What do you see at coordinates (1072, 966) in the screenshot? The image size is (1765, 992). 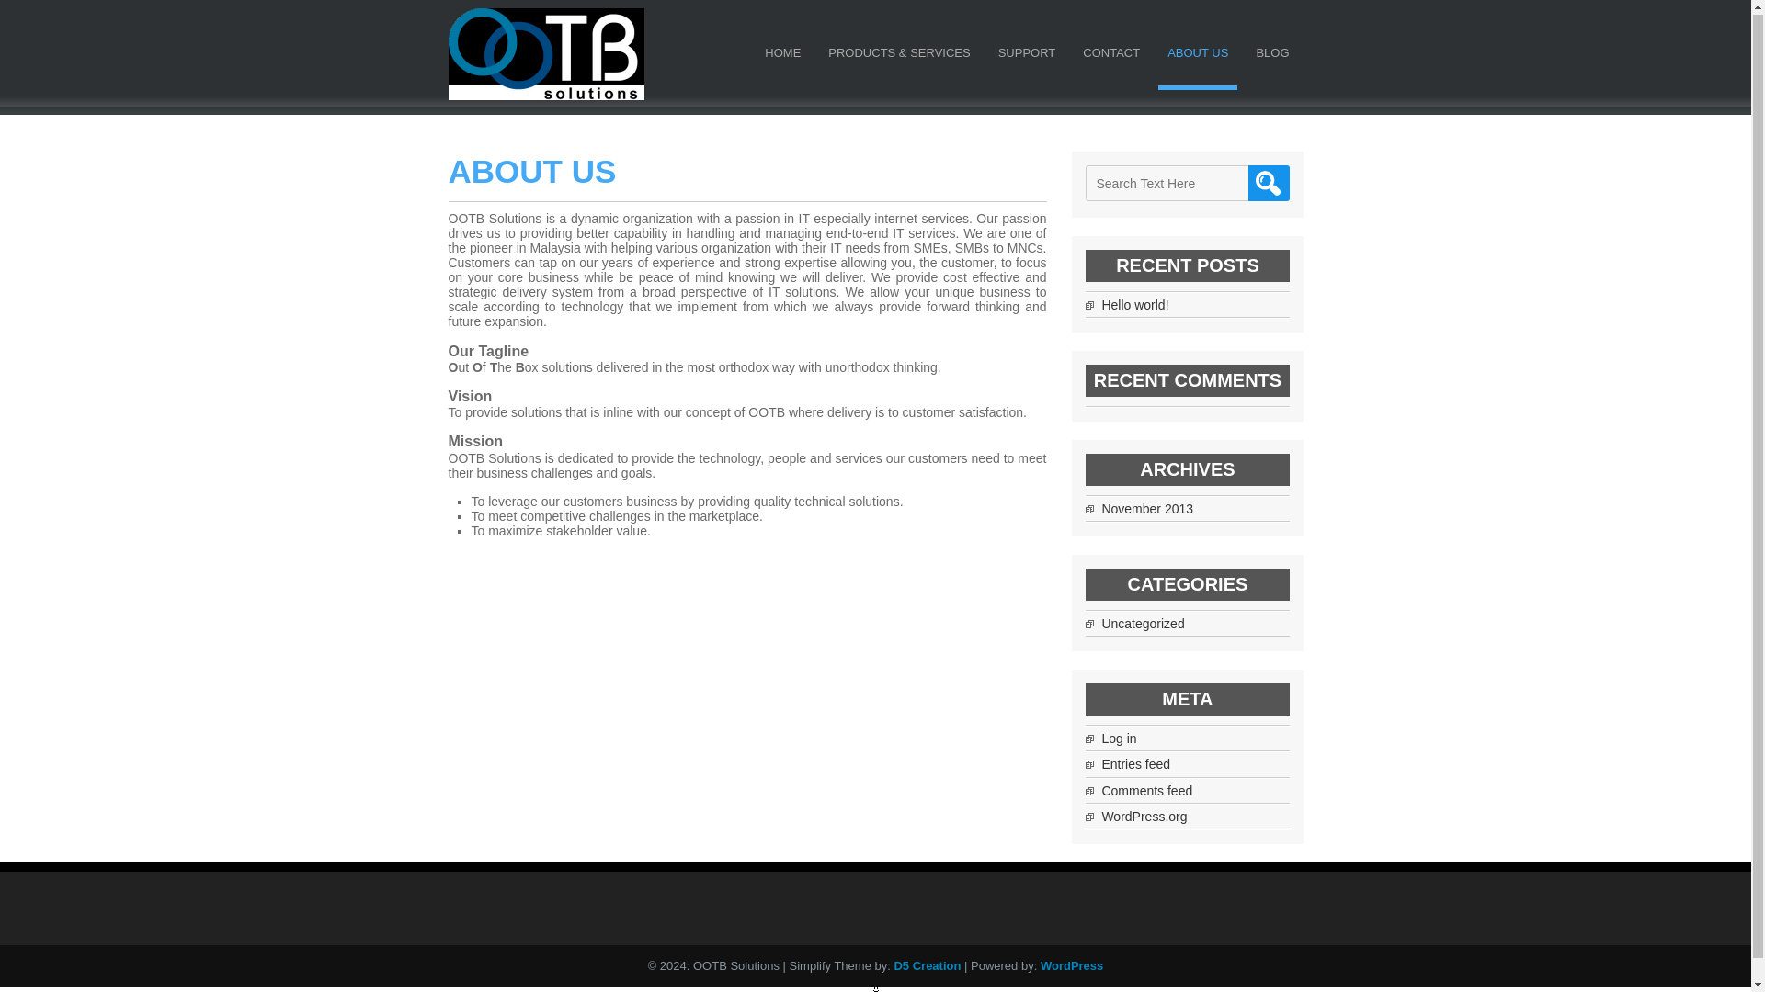 I see `WordPress` at bounding box center [1072, 966].